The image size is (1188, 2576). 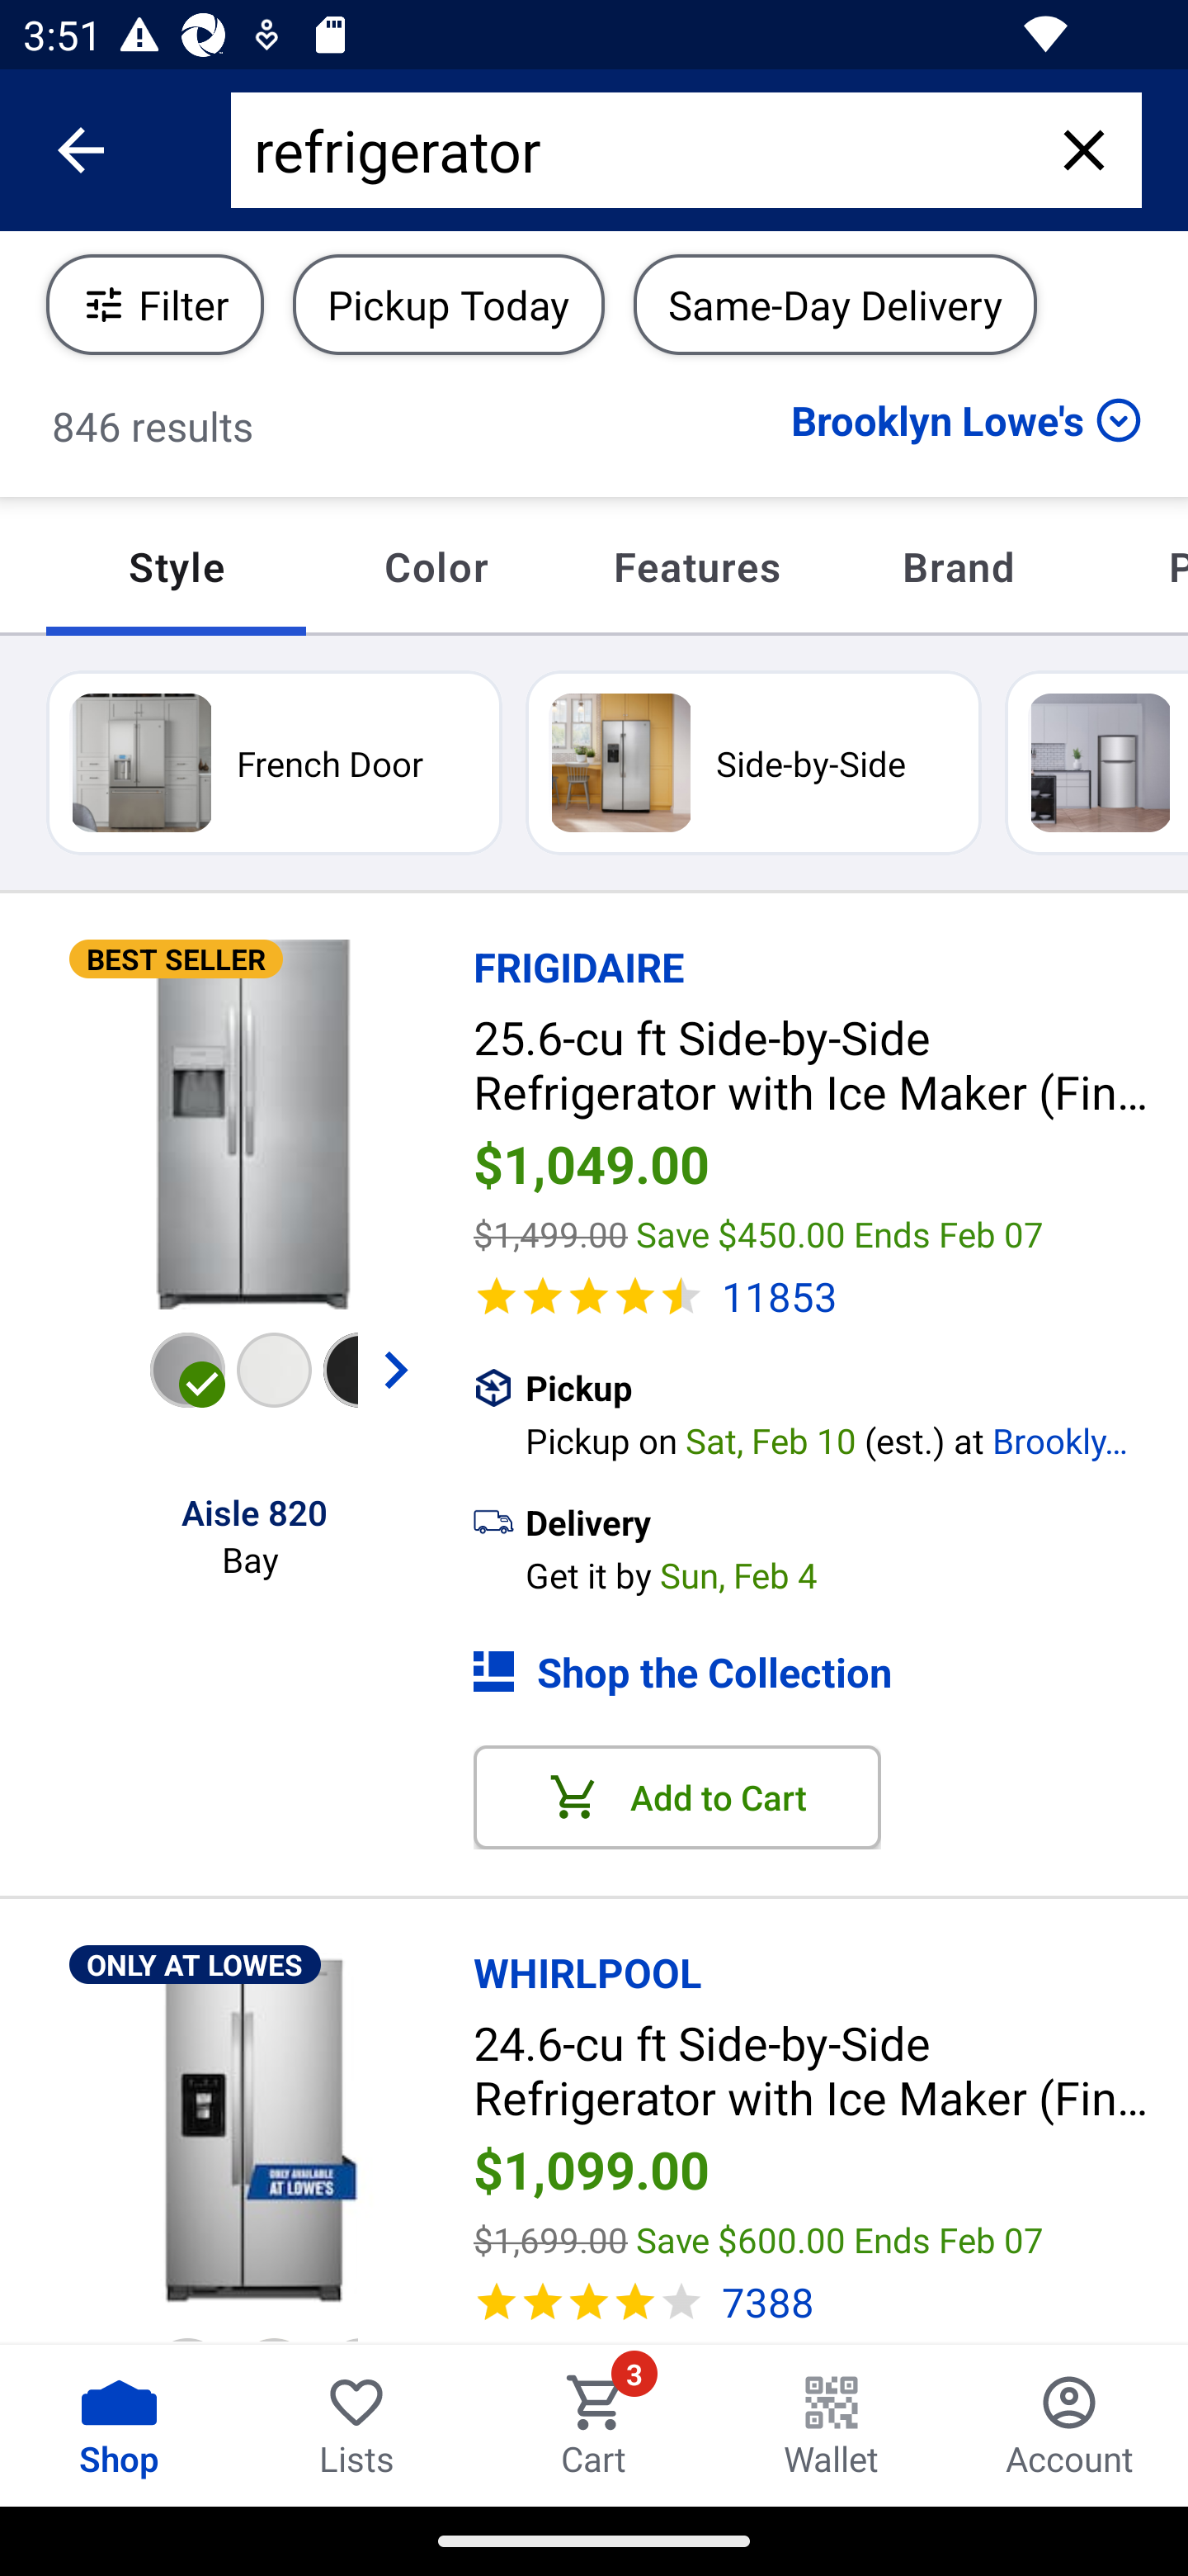 What do you see at coordinates (958, 566) in the screenshot?
I see `Brand` at bounding box center [958, 566].